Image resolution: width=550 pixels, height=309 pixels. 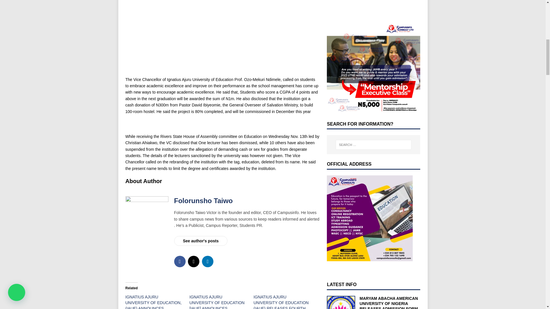 What do you see at coordinates (203, 200) in the screenshot?
I see `Folorunsho Taiwo` at bounding box center [203, 200].